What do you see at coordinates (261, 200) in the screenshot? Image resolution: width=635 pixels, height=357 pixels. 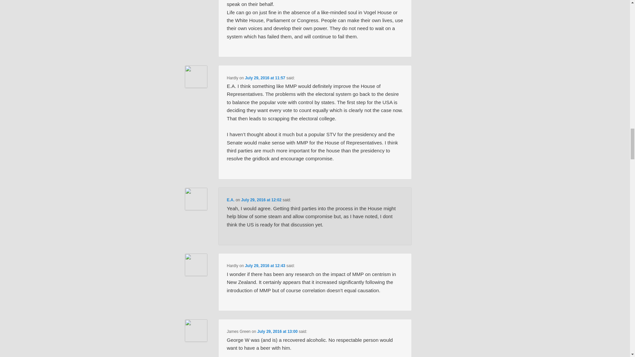 I see `July 29, 2016 at 12:02` at bounding box center [261, 200].